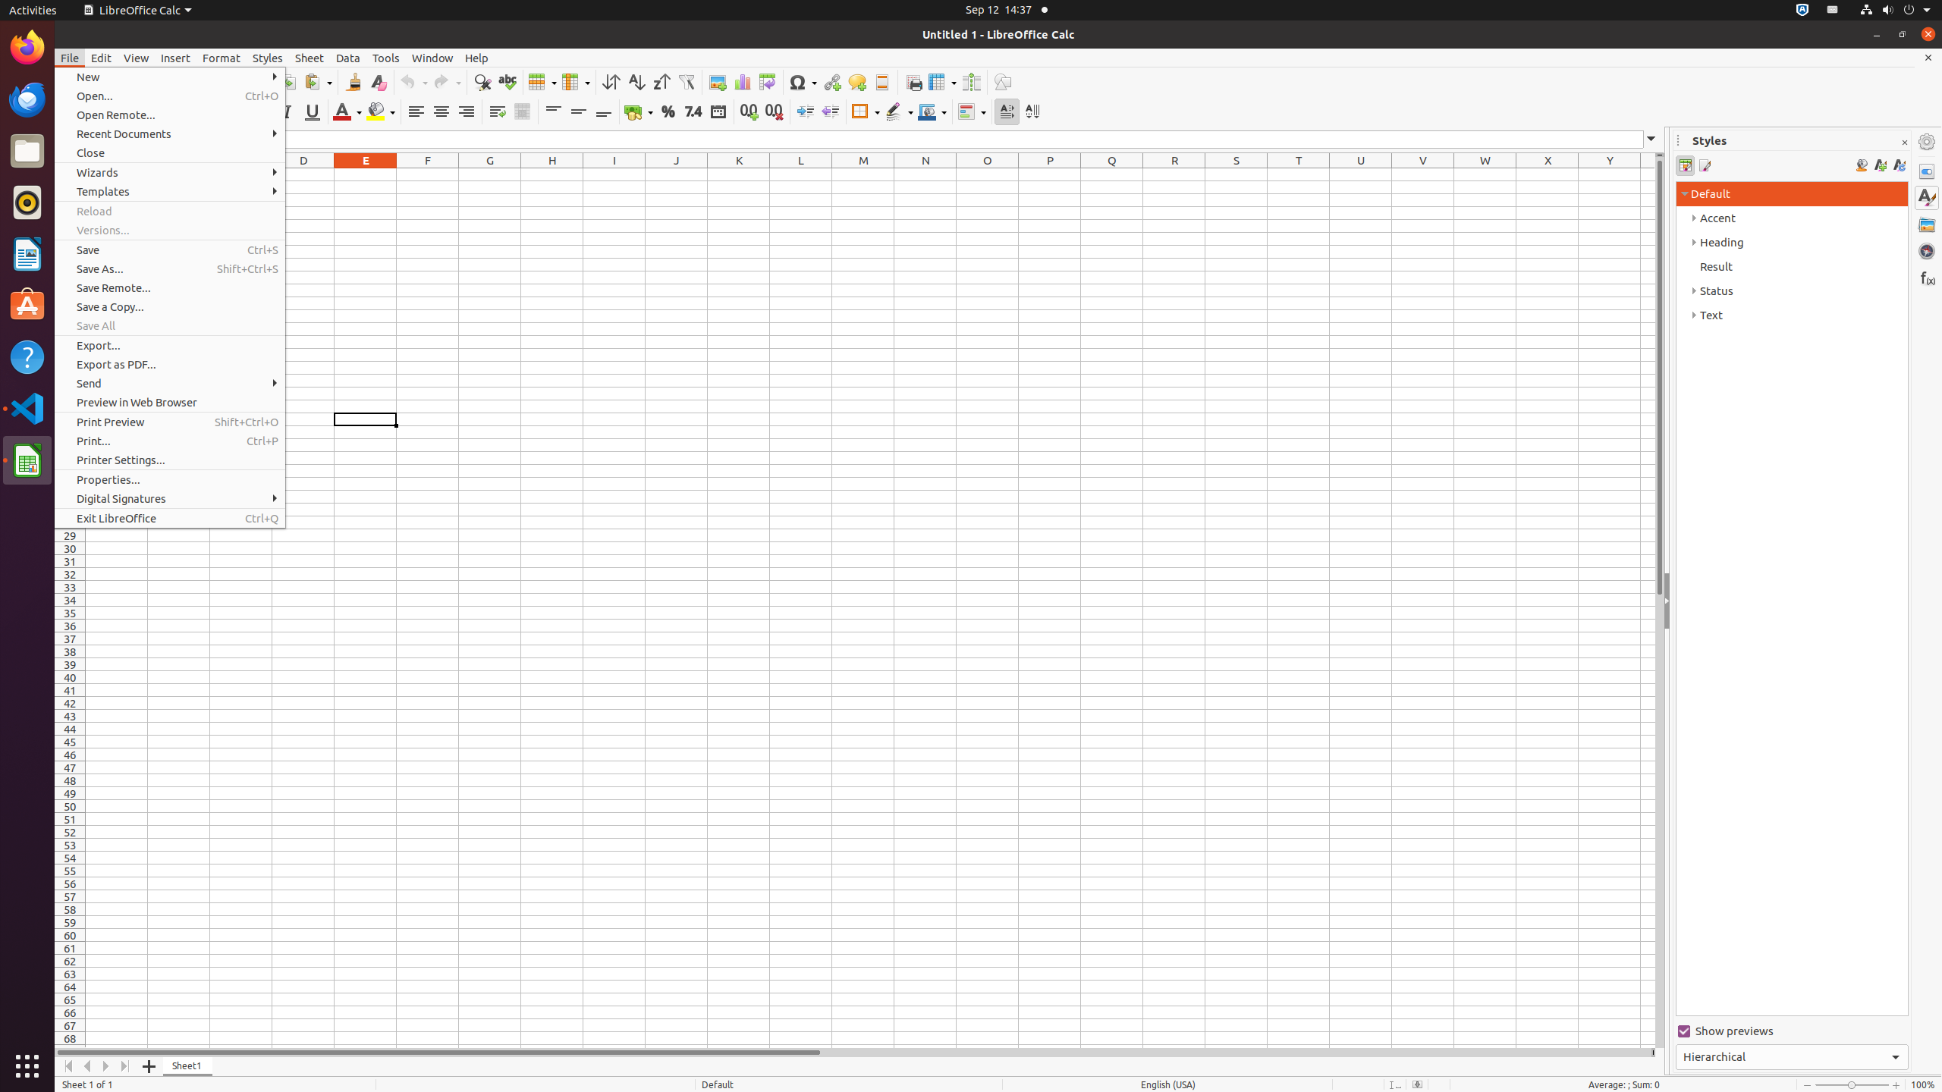  Describe the element at coordinates (1648, 174) in the screenshot. I see `Z1` at that location.